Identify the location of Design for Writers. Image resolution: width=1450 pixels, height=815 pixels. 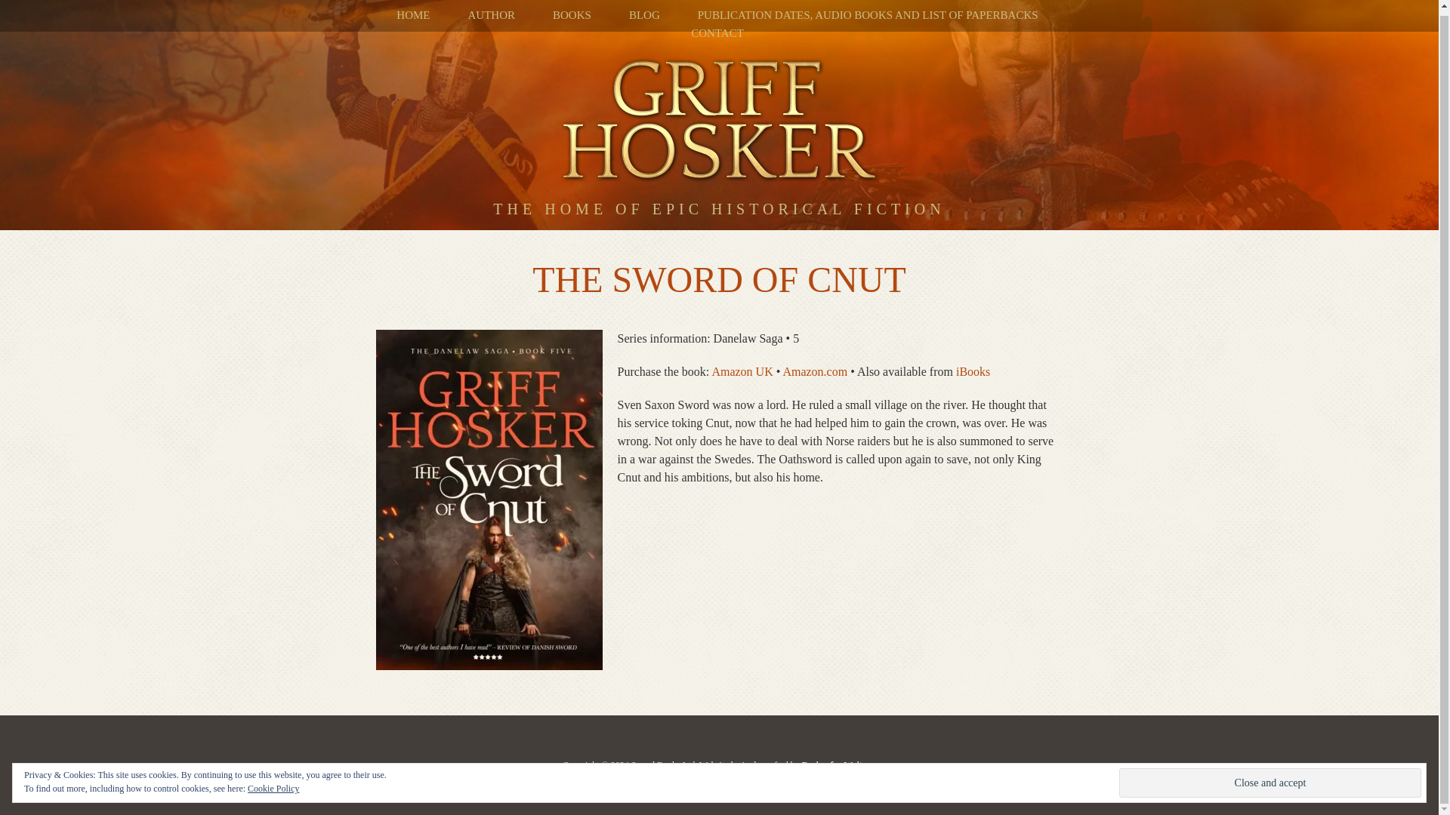
(838, 764).